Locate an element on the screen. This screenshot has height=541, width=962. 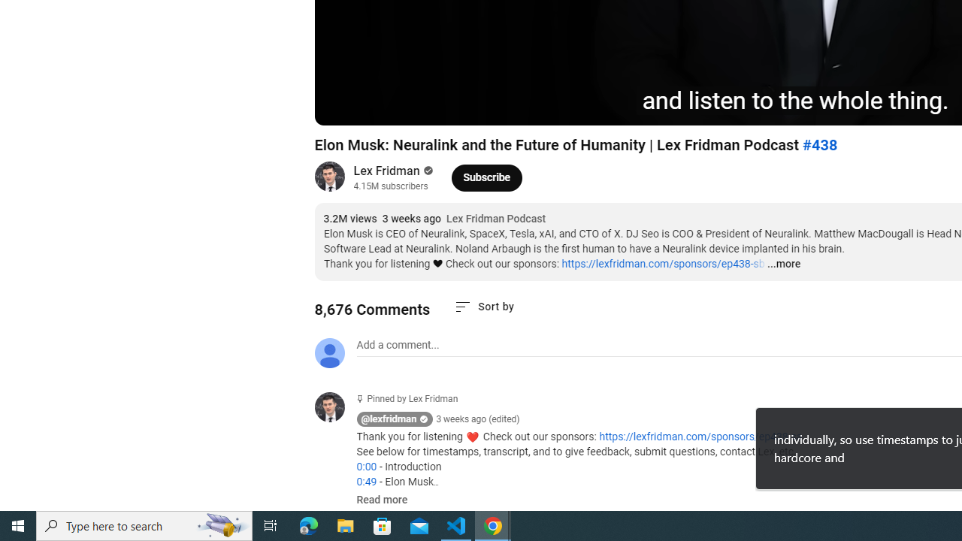
Default profile photo is located at coordinates (329, 353).